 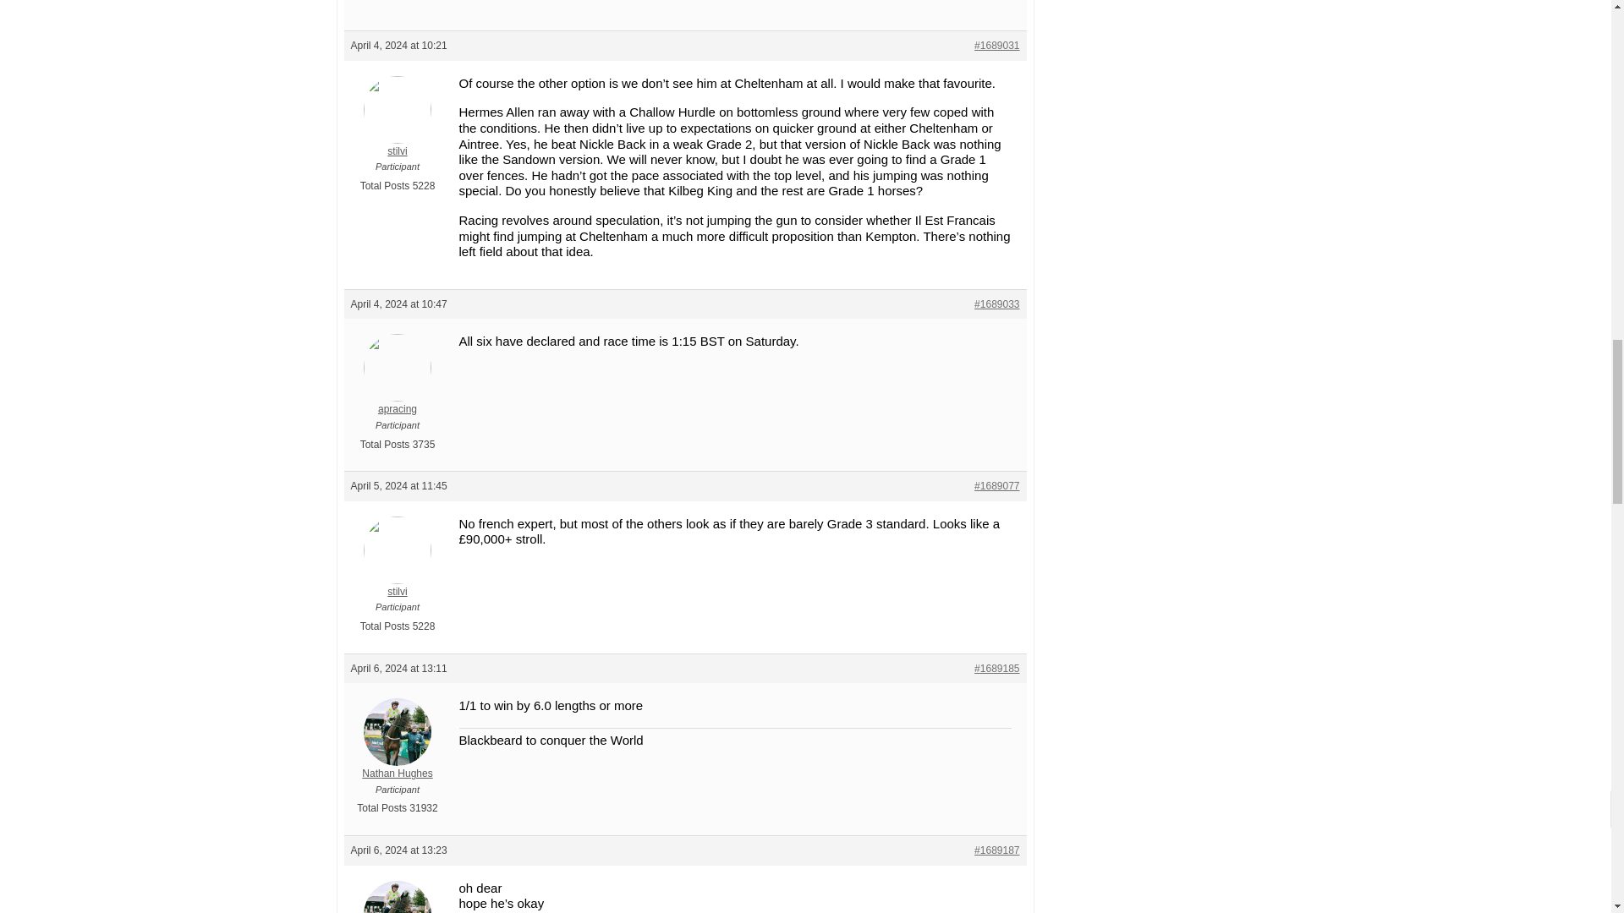 What do you see at coordinates (397, 751) in the screenshot?
I see `View Nathan Hughes's profile` at bounding box center [397, 751].